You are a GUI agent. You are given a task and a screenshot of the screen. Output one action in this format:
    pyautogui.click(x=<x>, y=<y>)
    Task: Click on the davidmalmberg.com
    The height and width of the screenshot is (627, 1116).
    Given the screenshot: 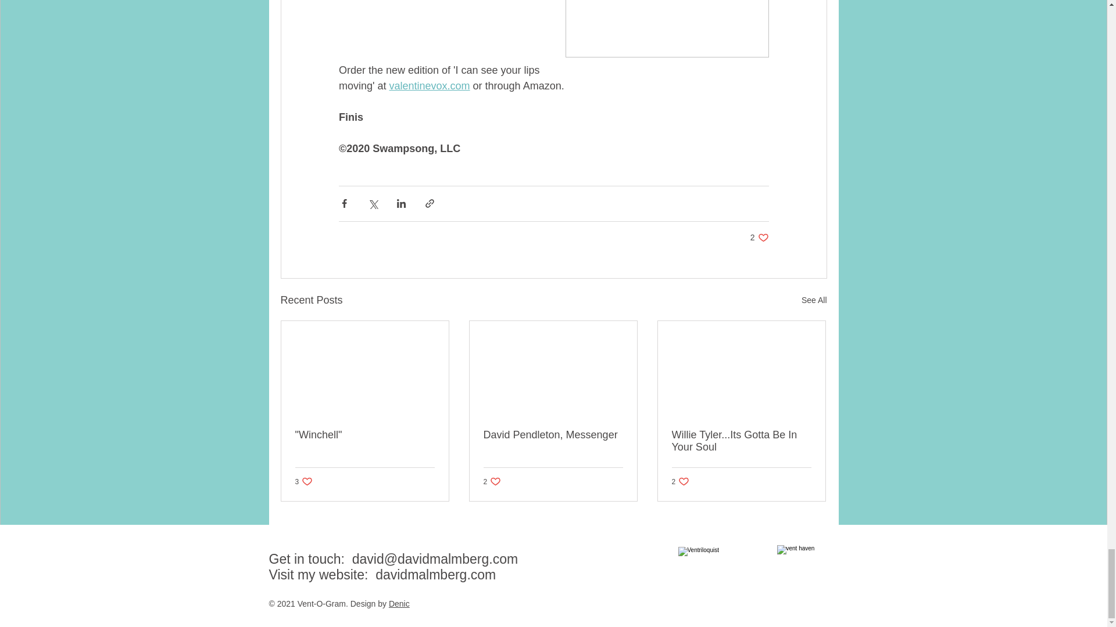 What is the action you would take?
    pyautogui.click(x=759, y=237)
    